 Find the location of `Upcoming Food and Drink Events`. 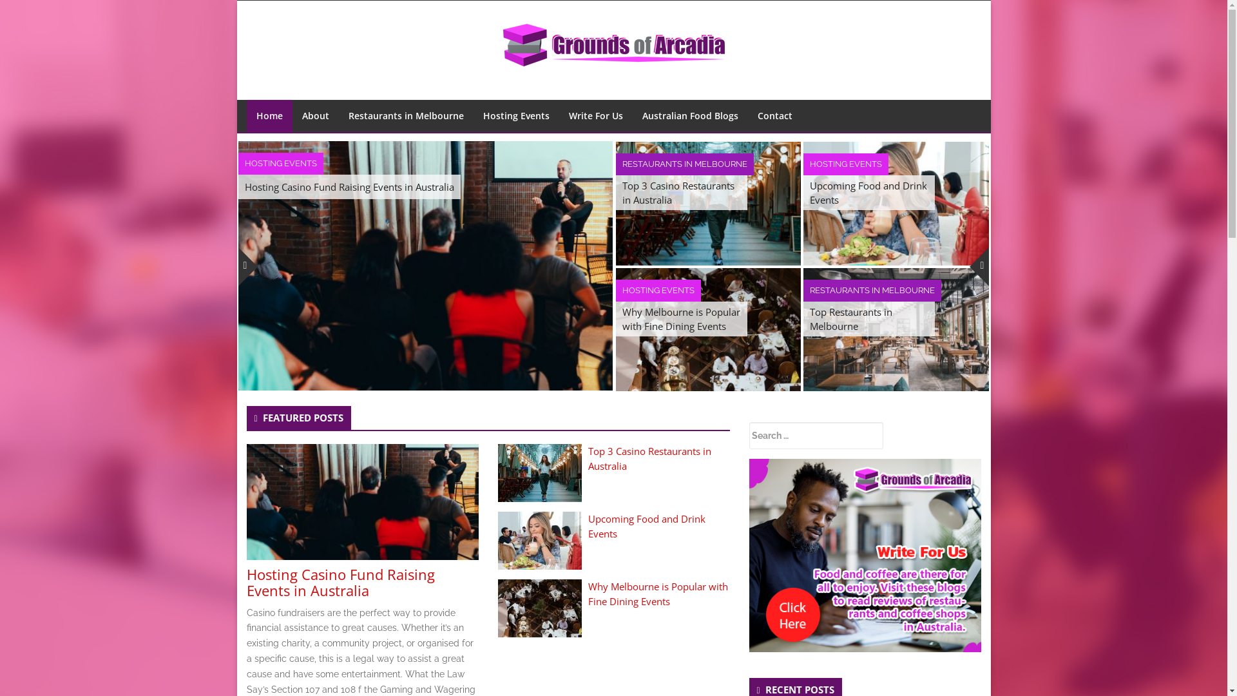

Upcoming Food and Drink Events is located at coordinates (539, 541).